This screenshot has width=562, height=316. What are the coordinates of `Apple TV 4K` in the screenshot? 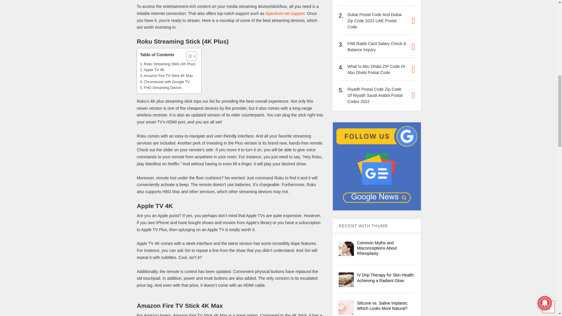 It's located at (152, 70).